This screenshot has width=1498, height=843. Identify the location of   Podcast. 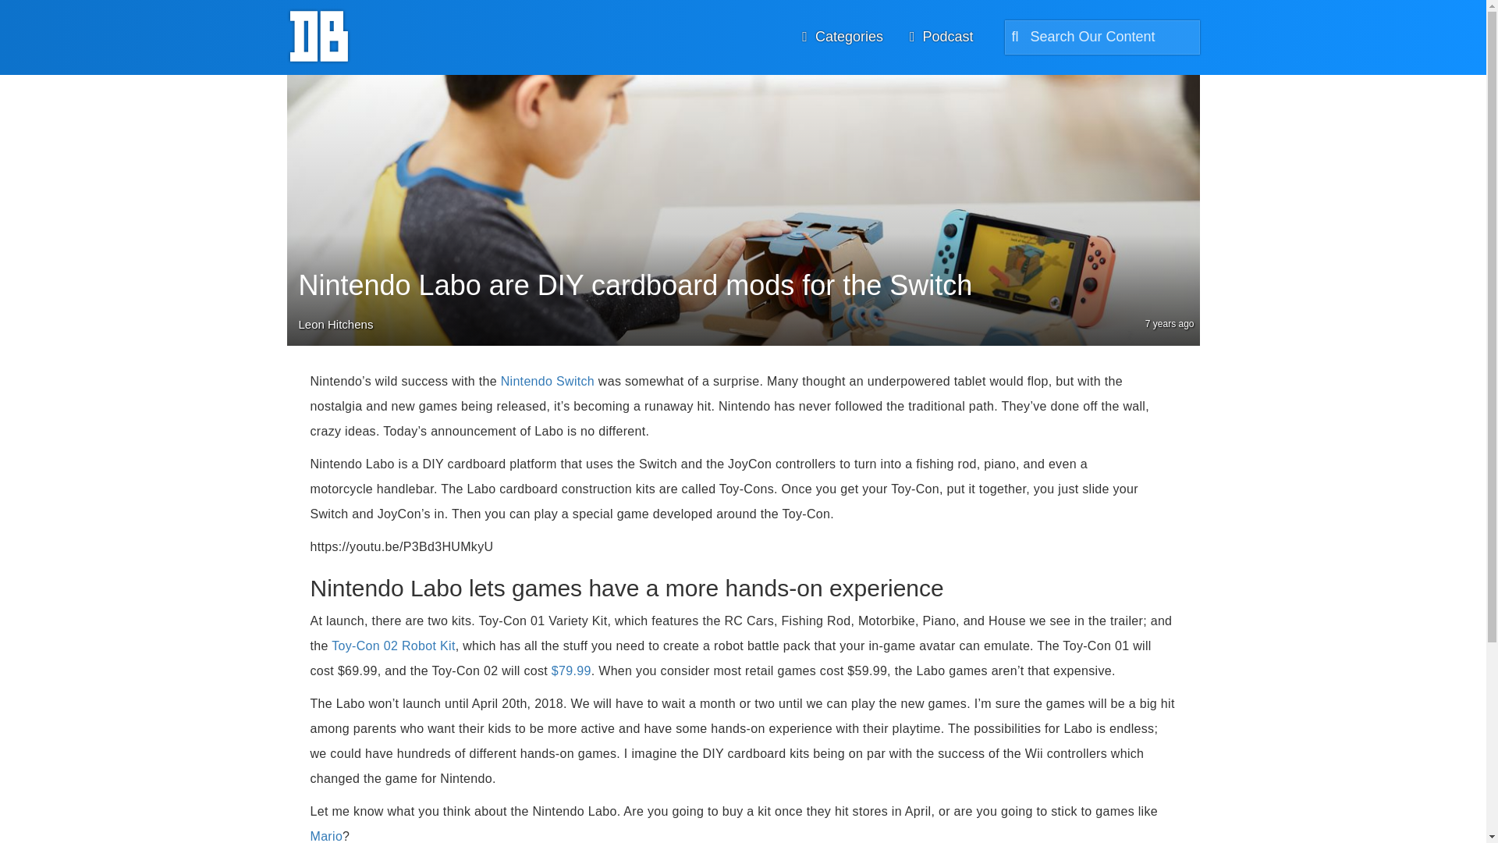
(941, 36).